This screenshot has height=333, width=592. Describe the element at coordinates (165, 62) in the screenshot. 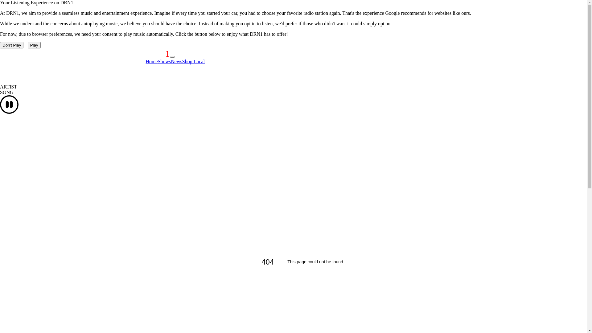

I see `Shows` at that location.